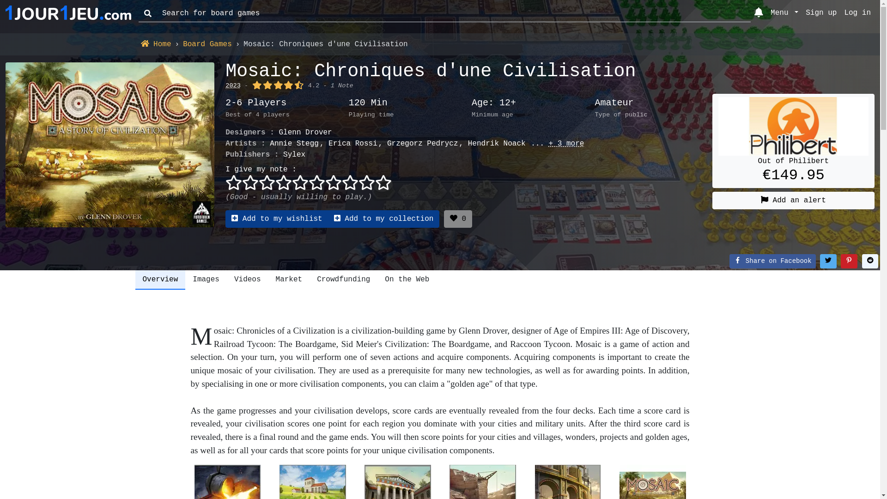  What do you see at coordinates (294, 144) in the screenshot?
I see `Annie Stegg` at bounding box center [294, 144].